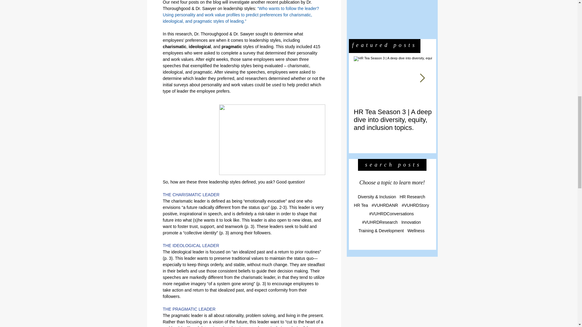  Describe the element at coordinates (416, 231) in the screenshot. I see `Wellness` at that location.